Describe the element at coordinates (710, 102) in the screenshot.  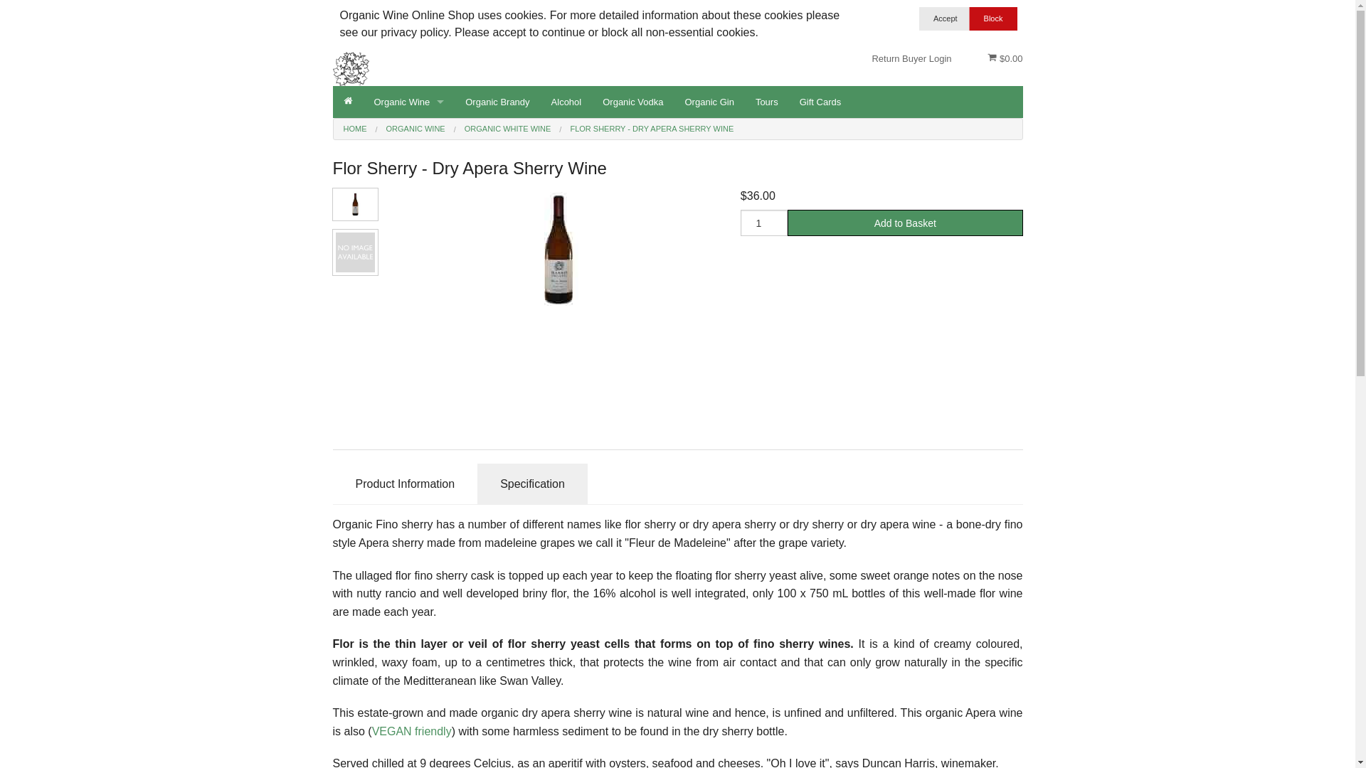
I see `Organic Gin` at that location.